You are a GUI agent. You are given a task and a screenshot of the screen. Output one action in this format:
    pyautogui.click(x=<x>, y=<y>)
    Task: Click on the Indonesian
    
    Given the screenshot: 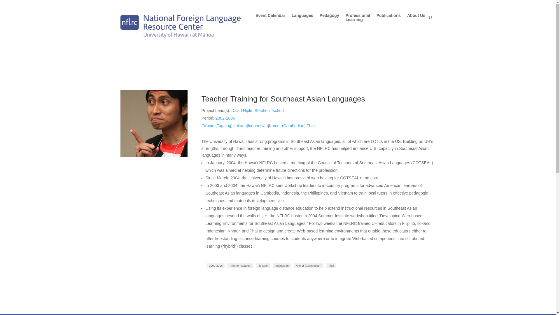 What is the action you would take?
    pyautogui.click(x=258, y=125)
    